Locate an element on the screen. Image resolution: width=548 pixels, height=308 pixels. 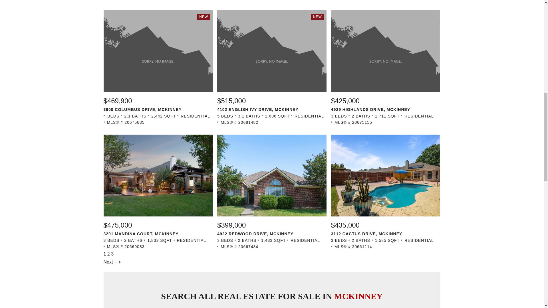
Next Page is located at coordinates (112, 262).